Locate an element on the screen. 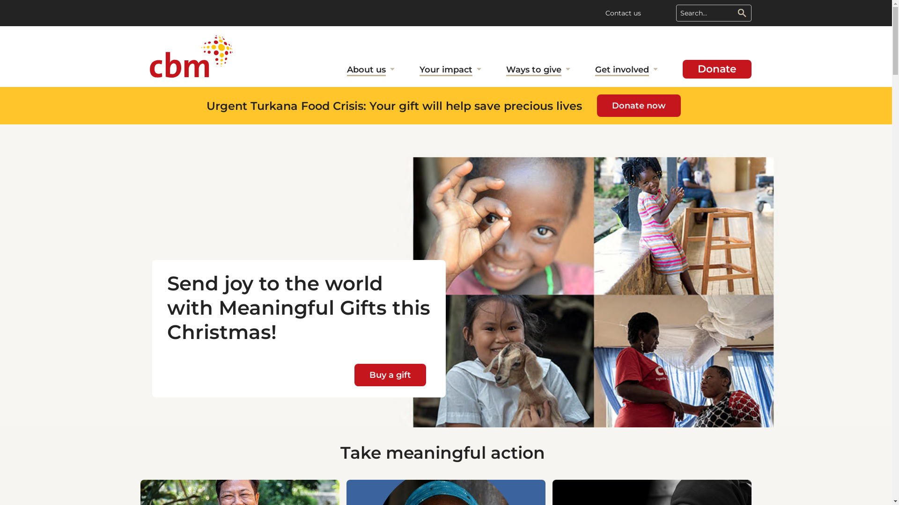 This screenshot has width=899, height=505. Contact us is located at coordinates (623, 13).